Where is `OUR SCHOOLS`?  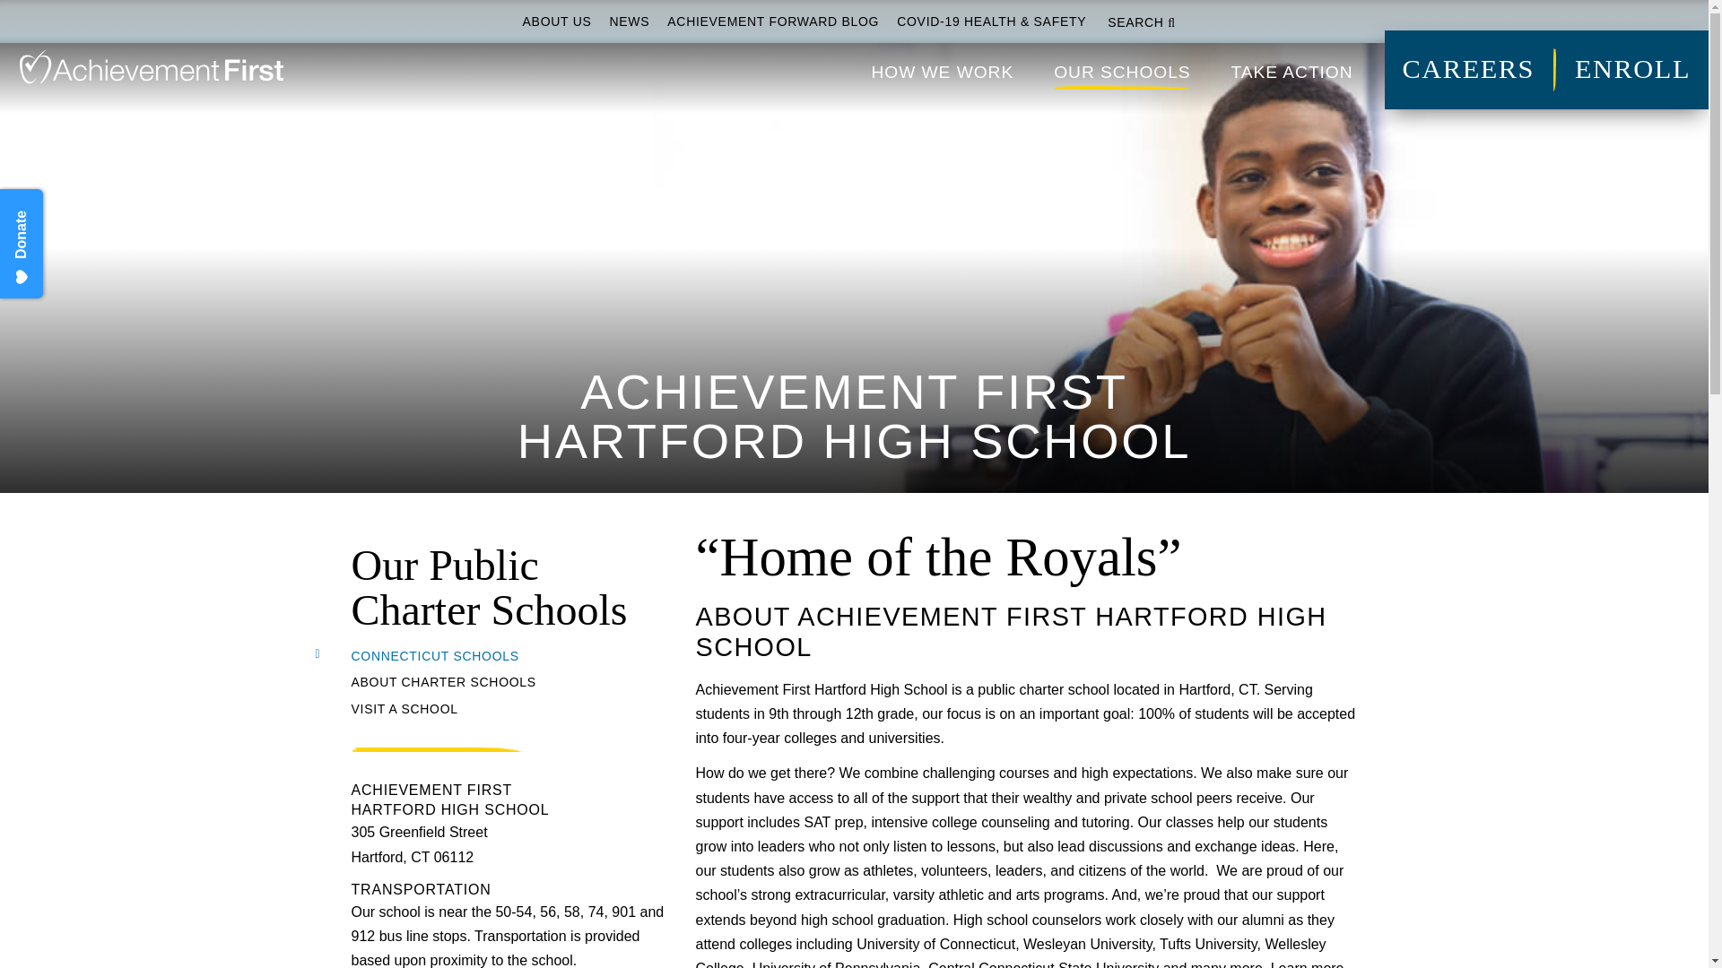
OUR SCHOOLS is located at coordinates (1122, 66).